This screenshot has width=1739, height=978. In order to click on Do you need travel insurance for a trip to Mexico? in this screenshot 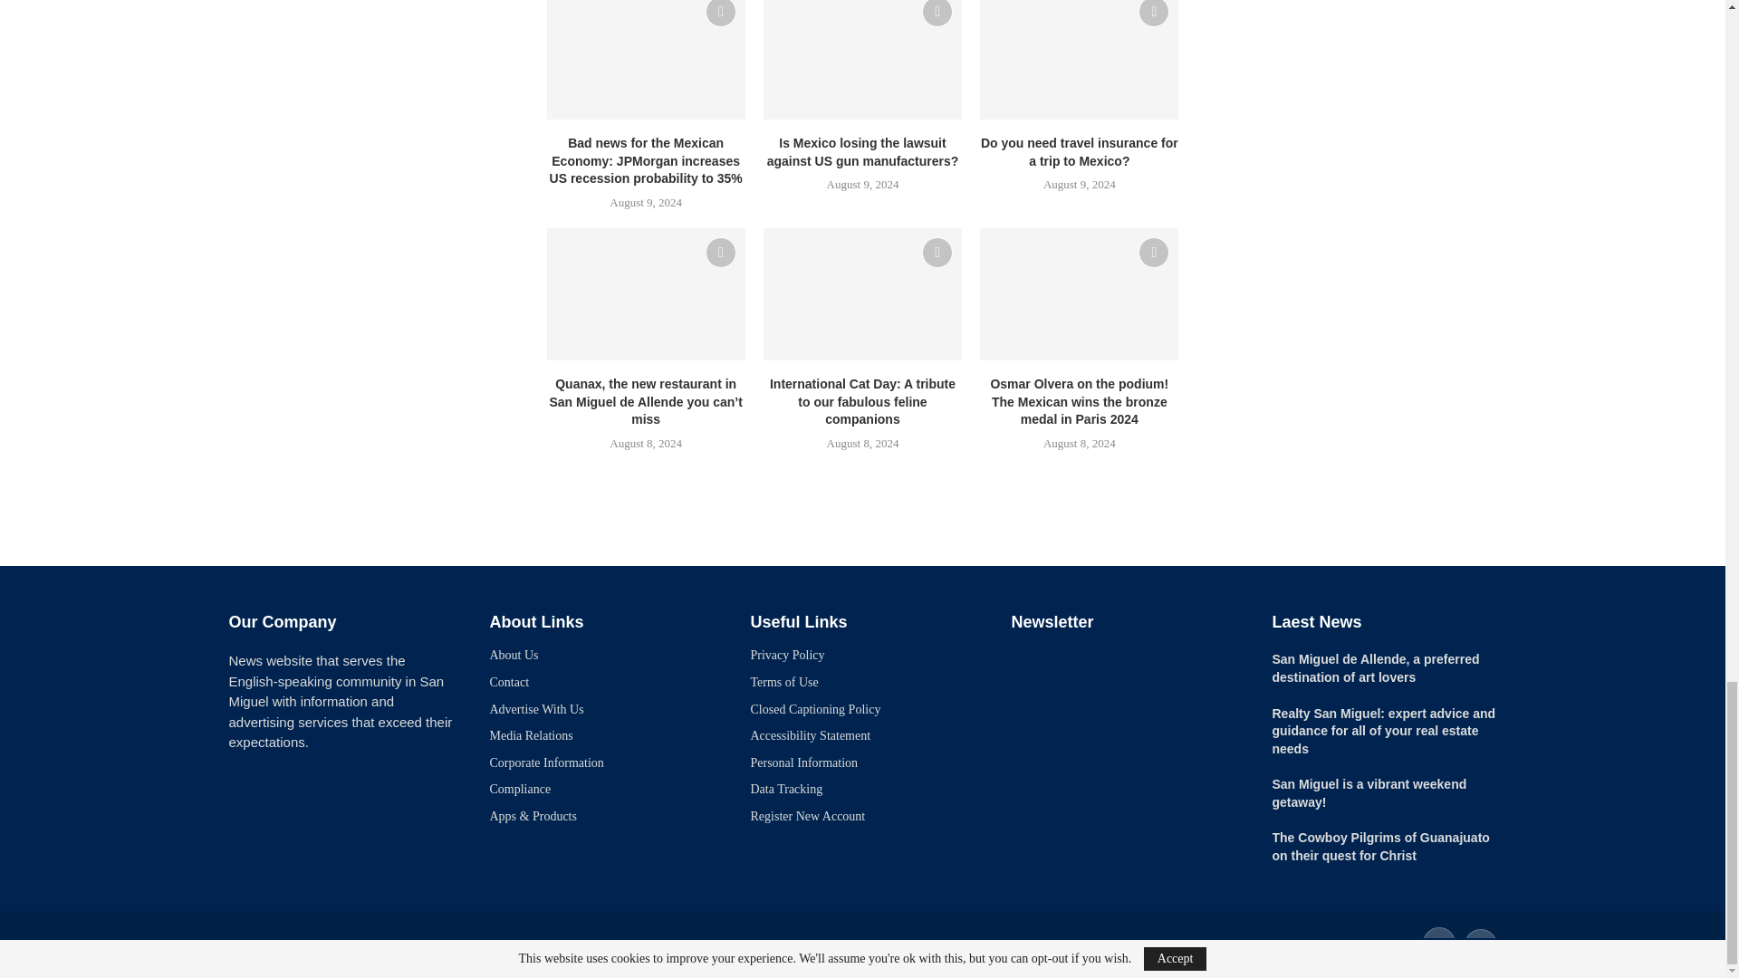, I will do `click(1080, 60)`.